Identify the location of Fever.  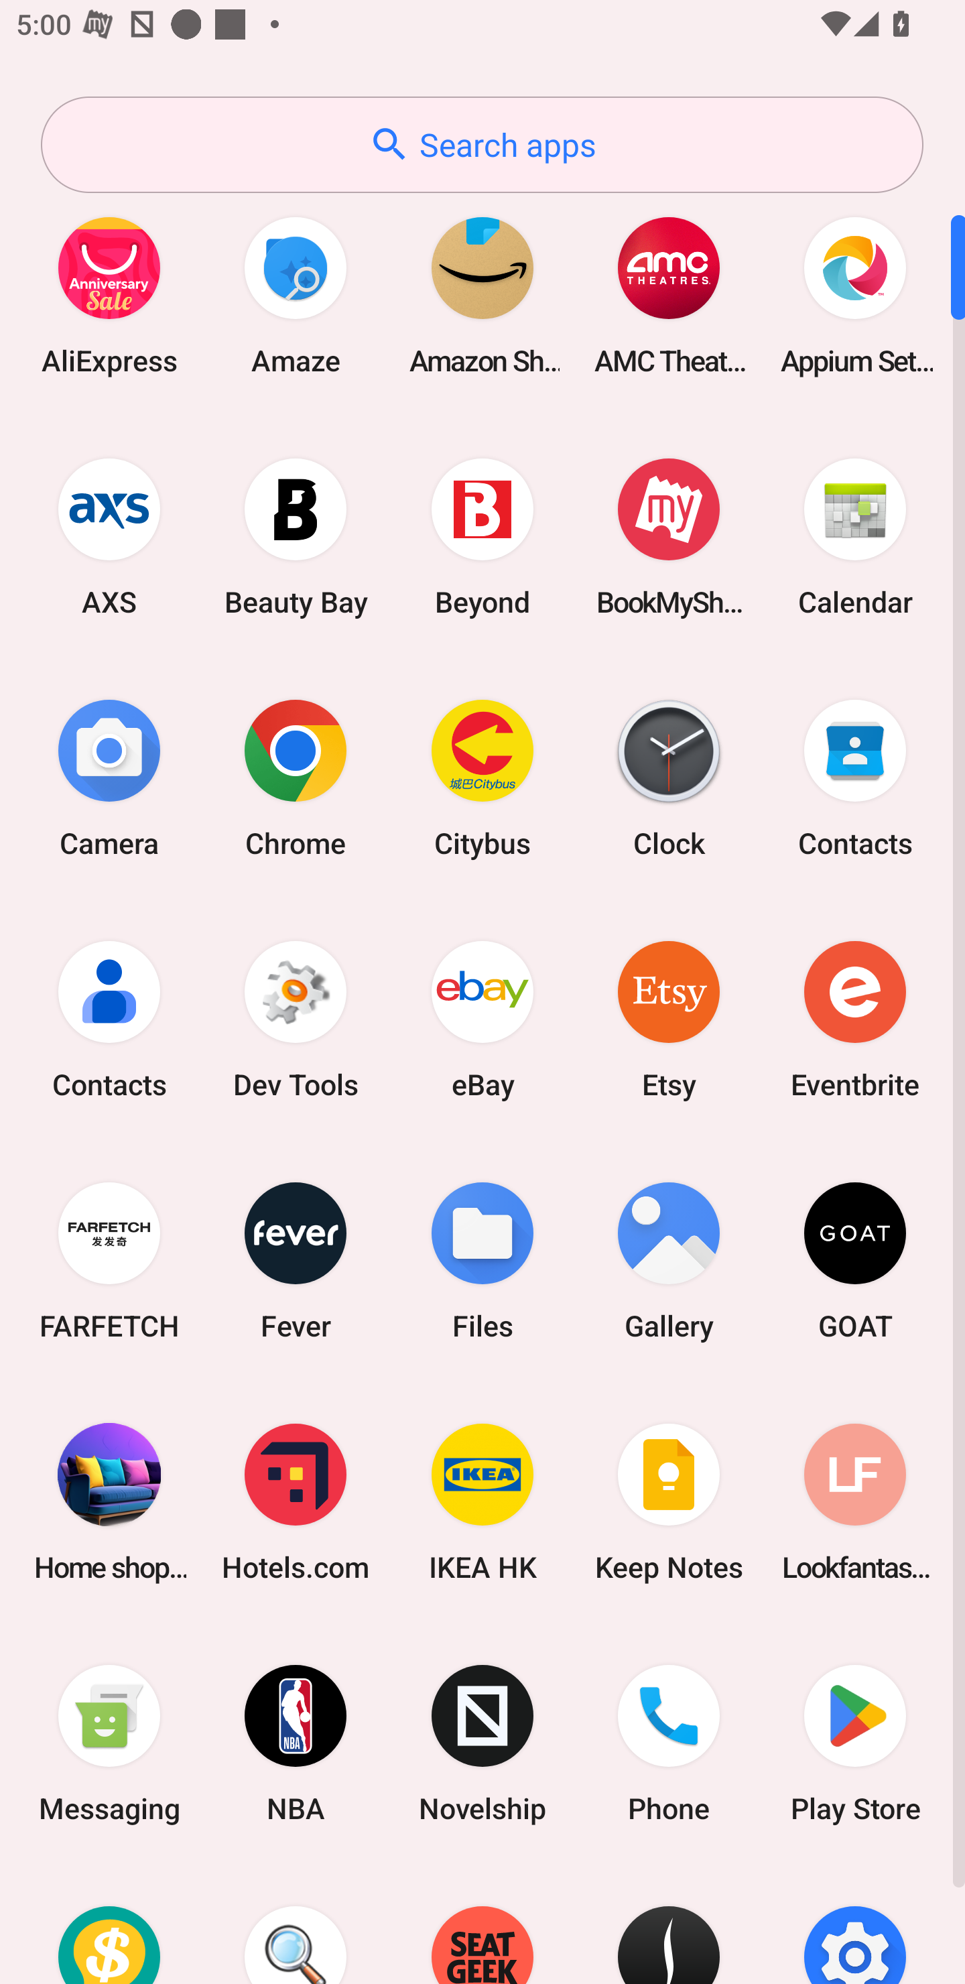
(296, 1260).